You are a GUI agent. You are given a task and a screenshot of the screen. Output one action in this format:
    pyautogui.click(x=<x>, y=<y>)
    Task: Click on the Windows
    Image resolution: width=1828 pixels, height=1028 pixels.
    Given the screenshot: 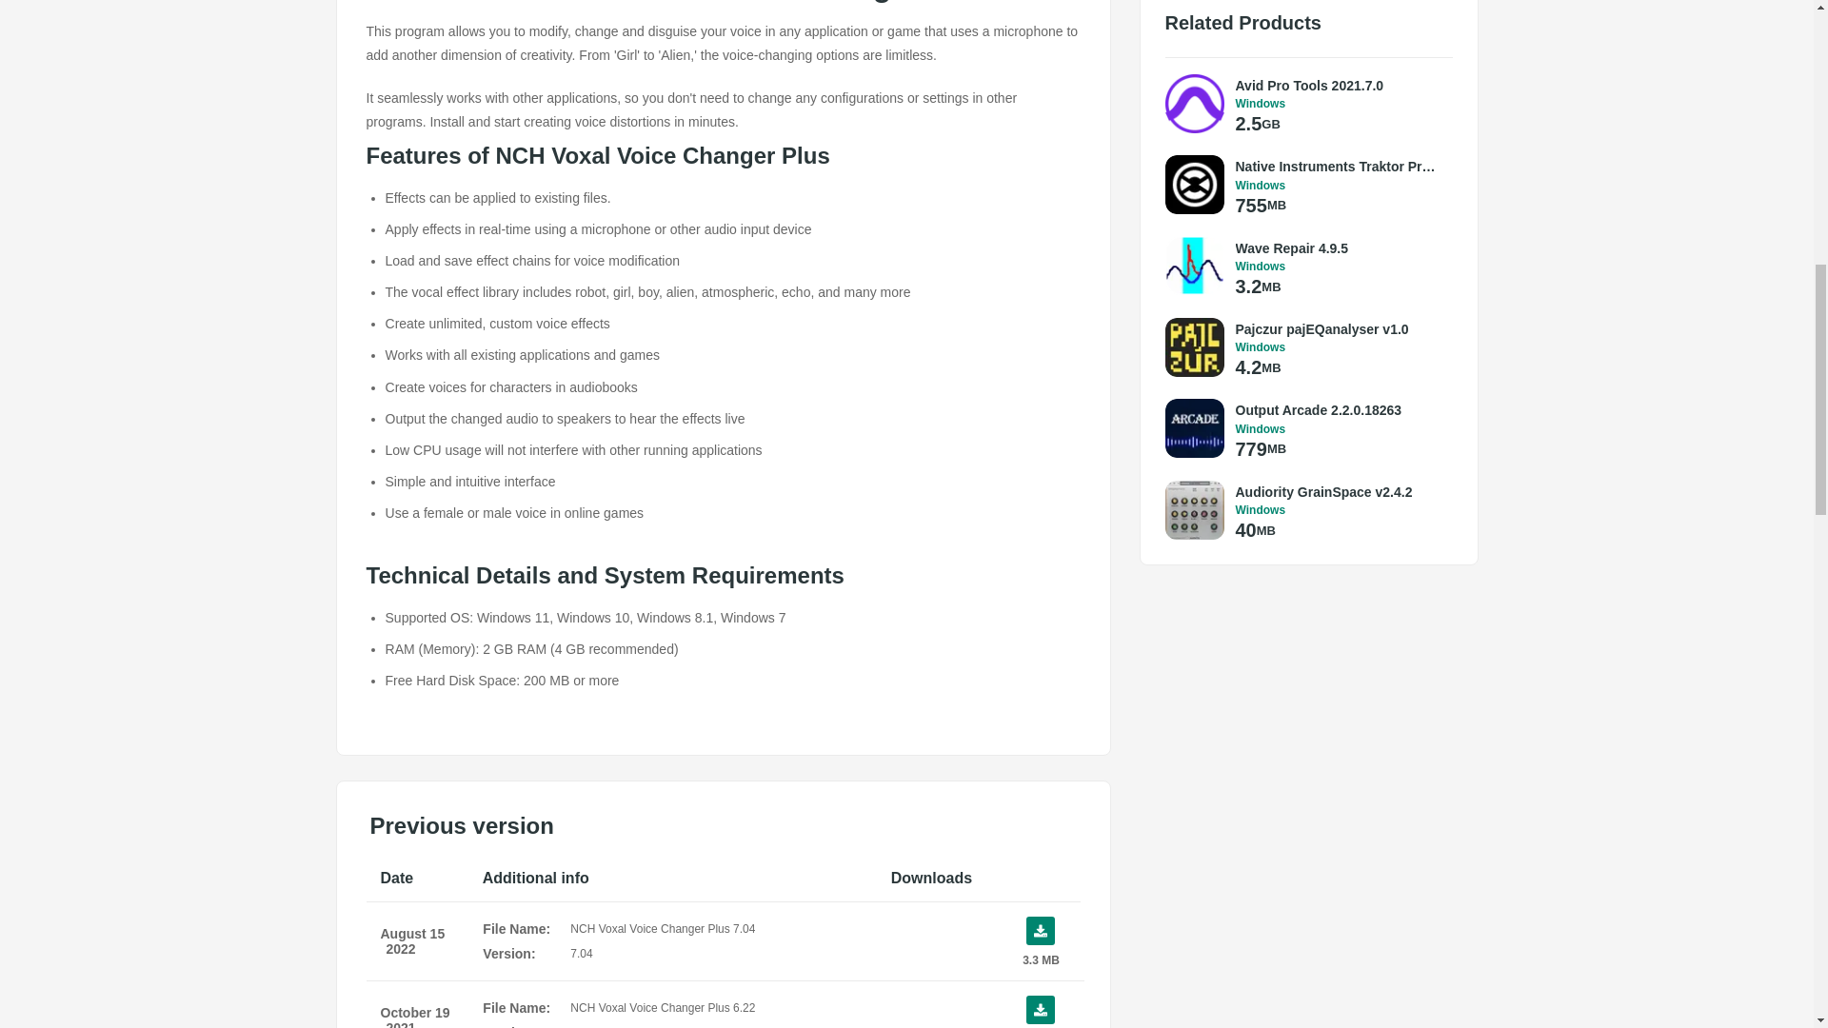 What is the action you would take?
    pyautogui.click(x=1339, y=346)
    